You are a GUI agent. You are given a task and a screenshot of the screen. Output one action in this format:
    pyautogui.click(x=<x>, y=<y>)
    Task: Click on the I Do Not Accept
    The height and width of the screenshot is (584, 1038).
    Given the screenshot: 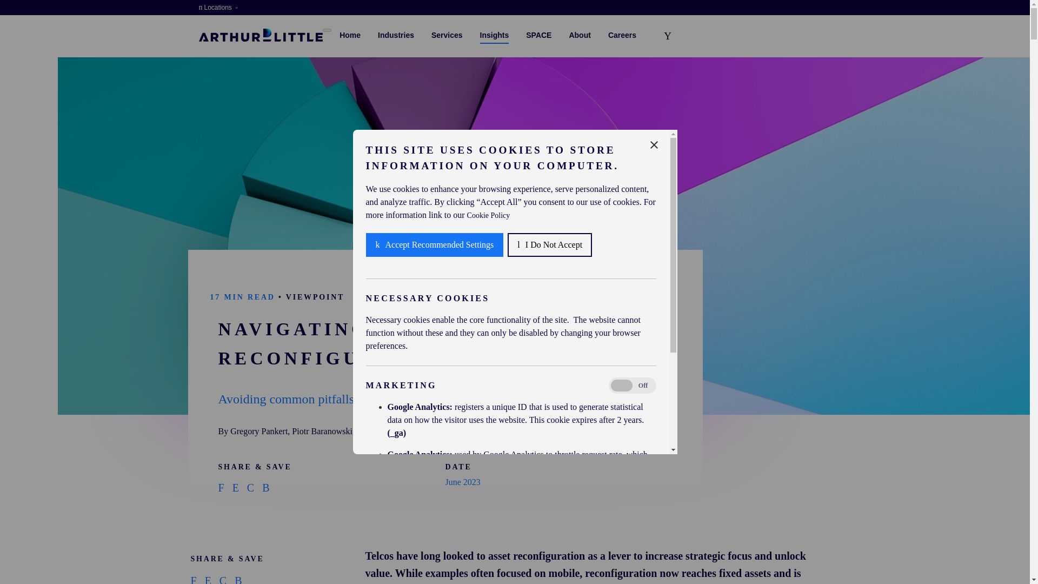 What is the action you would take?
    pyautogui.click(x=549, y=452)
    